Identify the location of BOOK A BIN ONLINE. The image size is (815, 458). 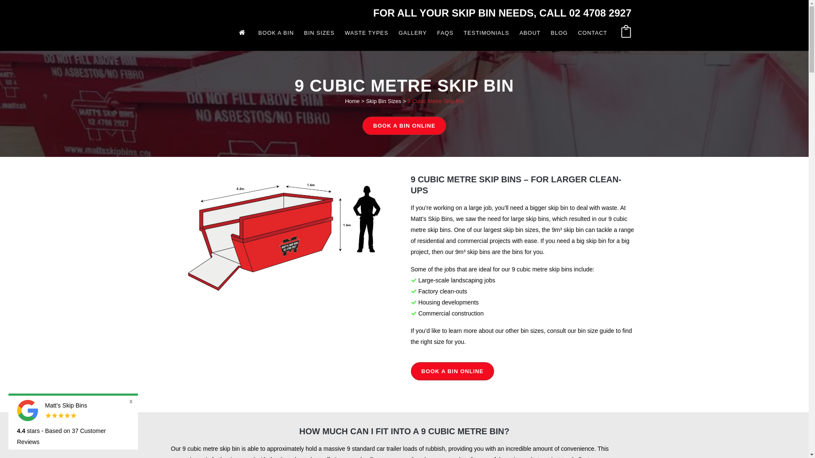
(404, 126).